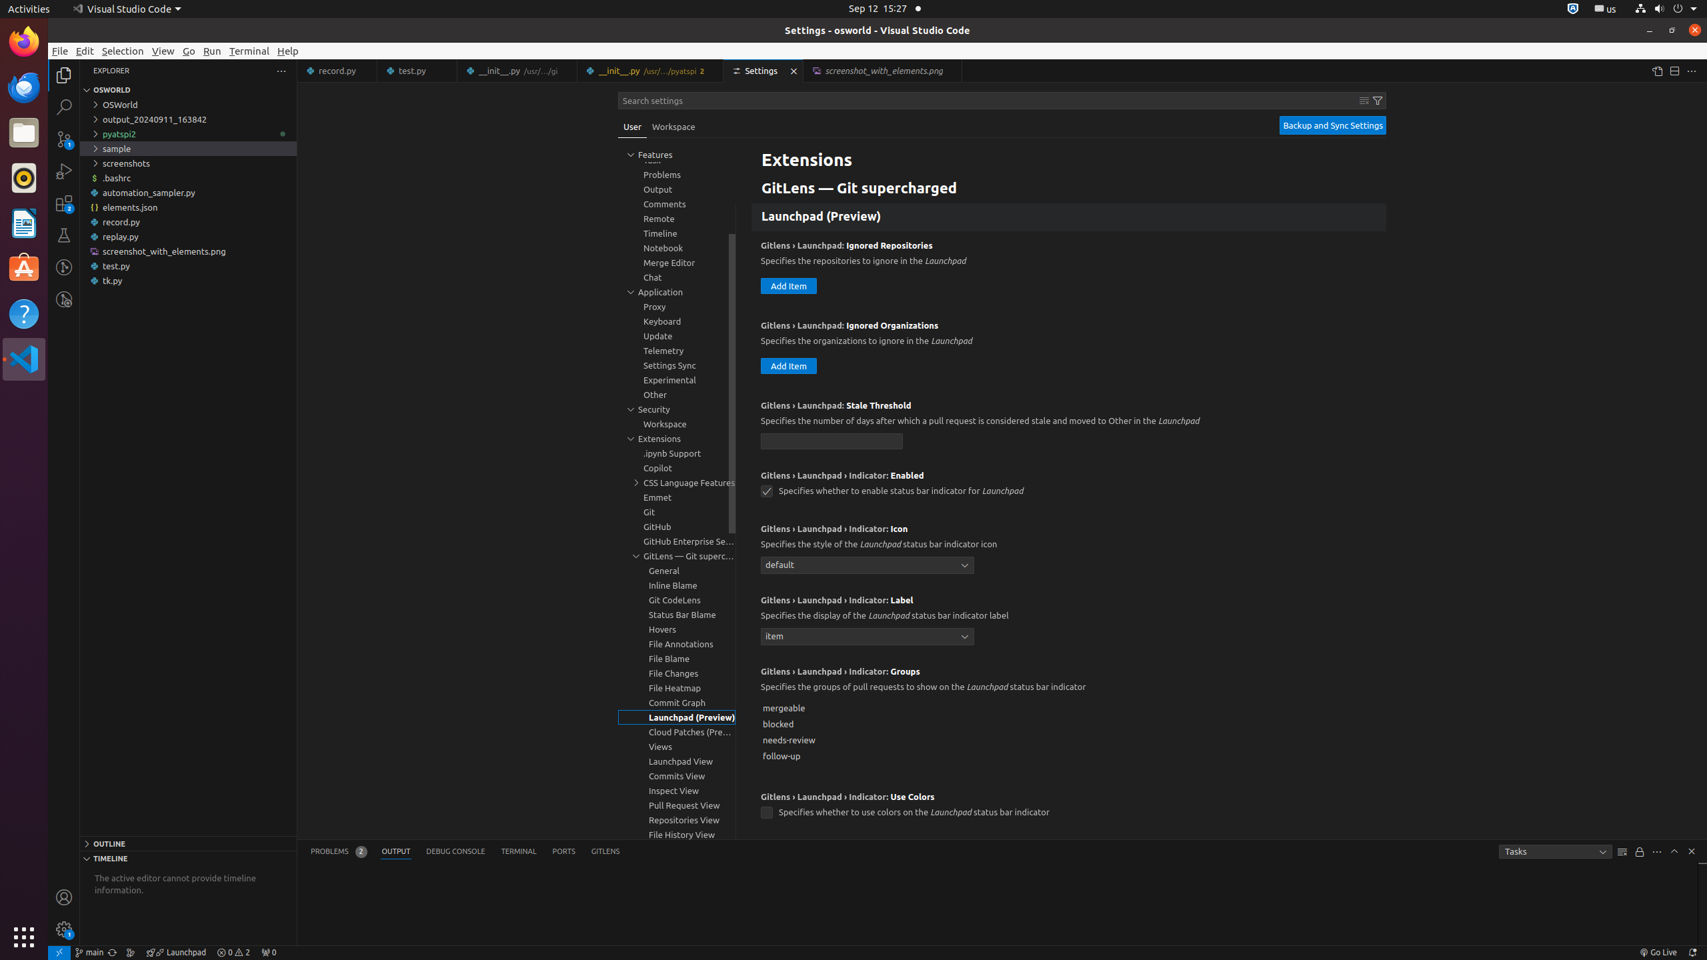 The image size is (1707, 960). Describe the element at coordinates (952, 71) in the screenshot. I see `Close (Ctrl+W)` at that location.